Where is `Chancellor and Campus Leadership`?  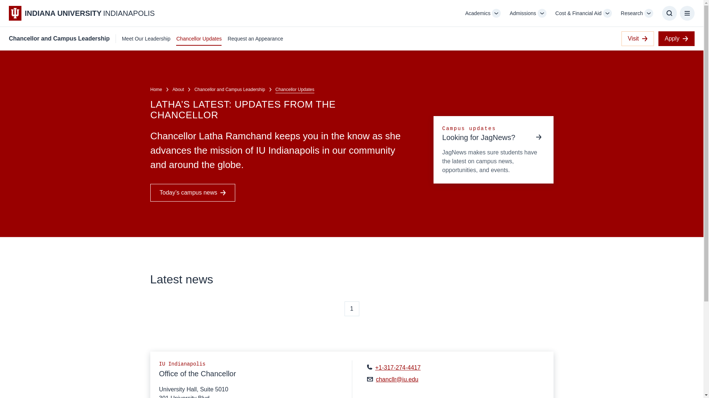 Chancellor and Campus Leadership is located at coordinates (229, 89).